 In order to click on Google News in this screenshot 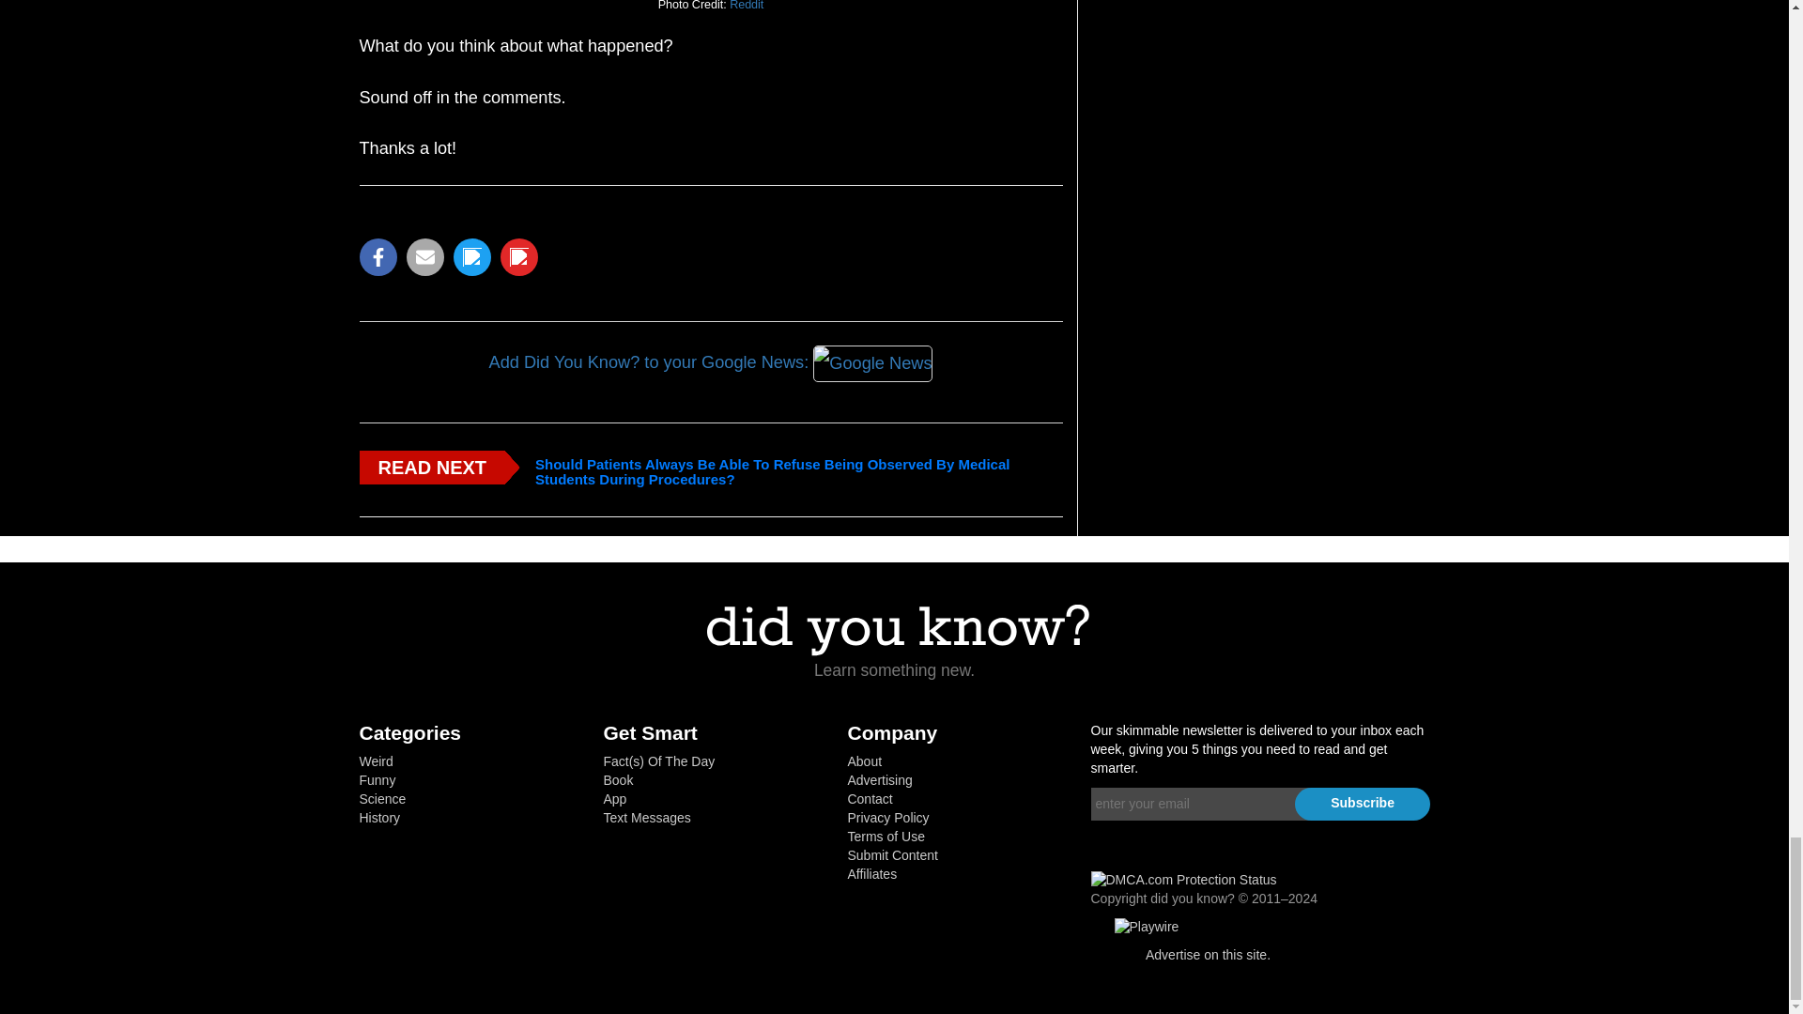, I will do `click(873, 365)`.